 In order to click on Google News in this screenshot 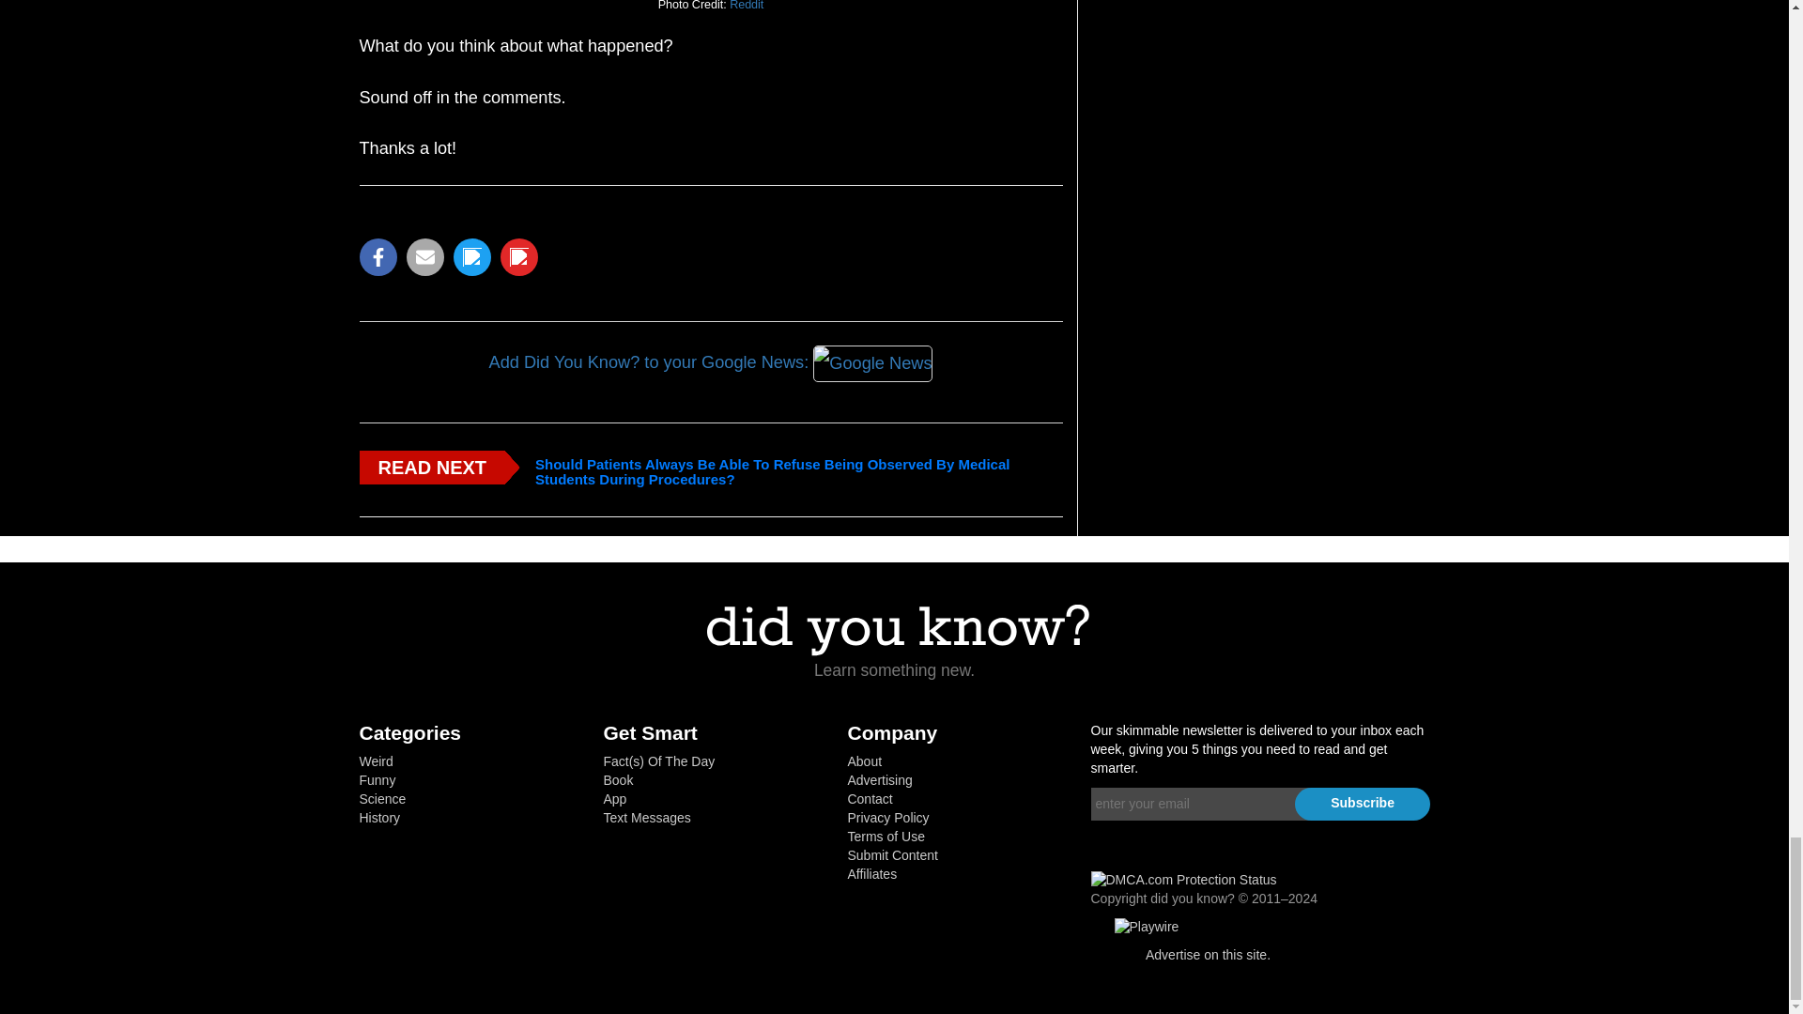, I will do `click(873, 365)`.